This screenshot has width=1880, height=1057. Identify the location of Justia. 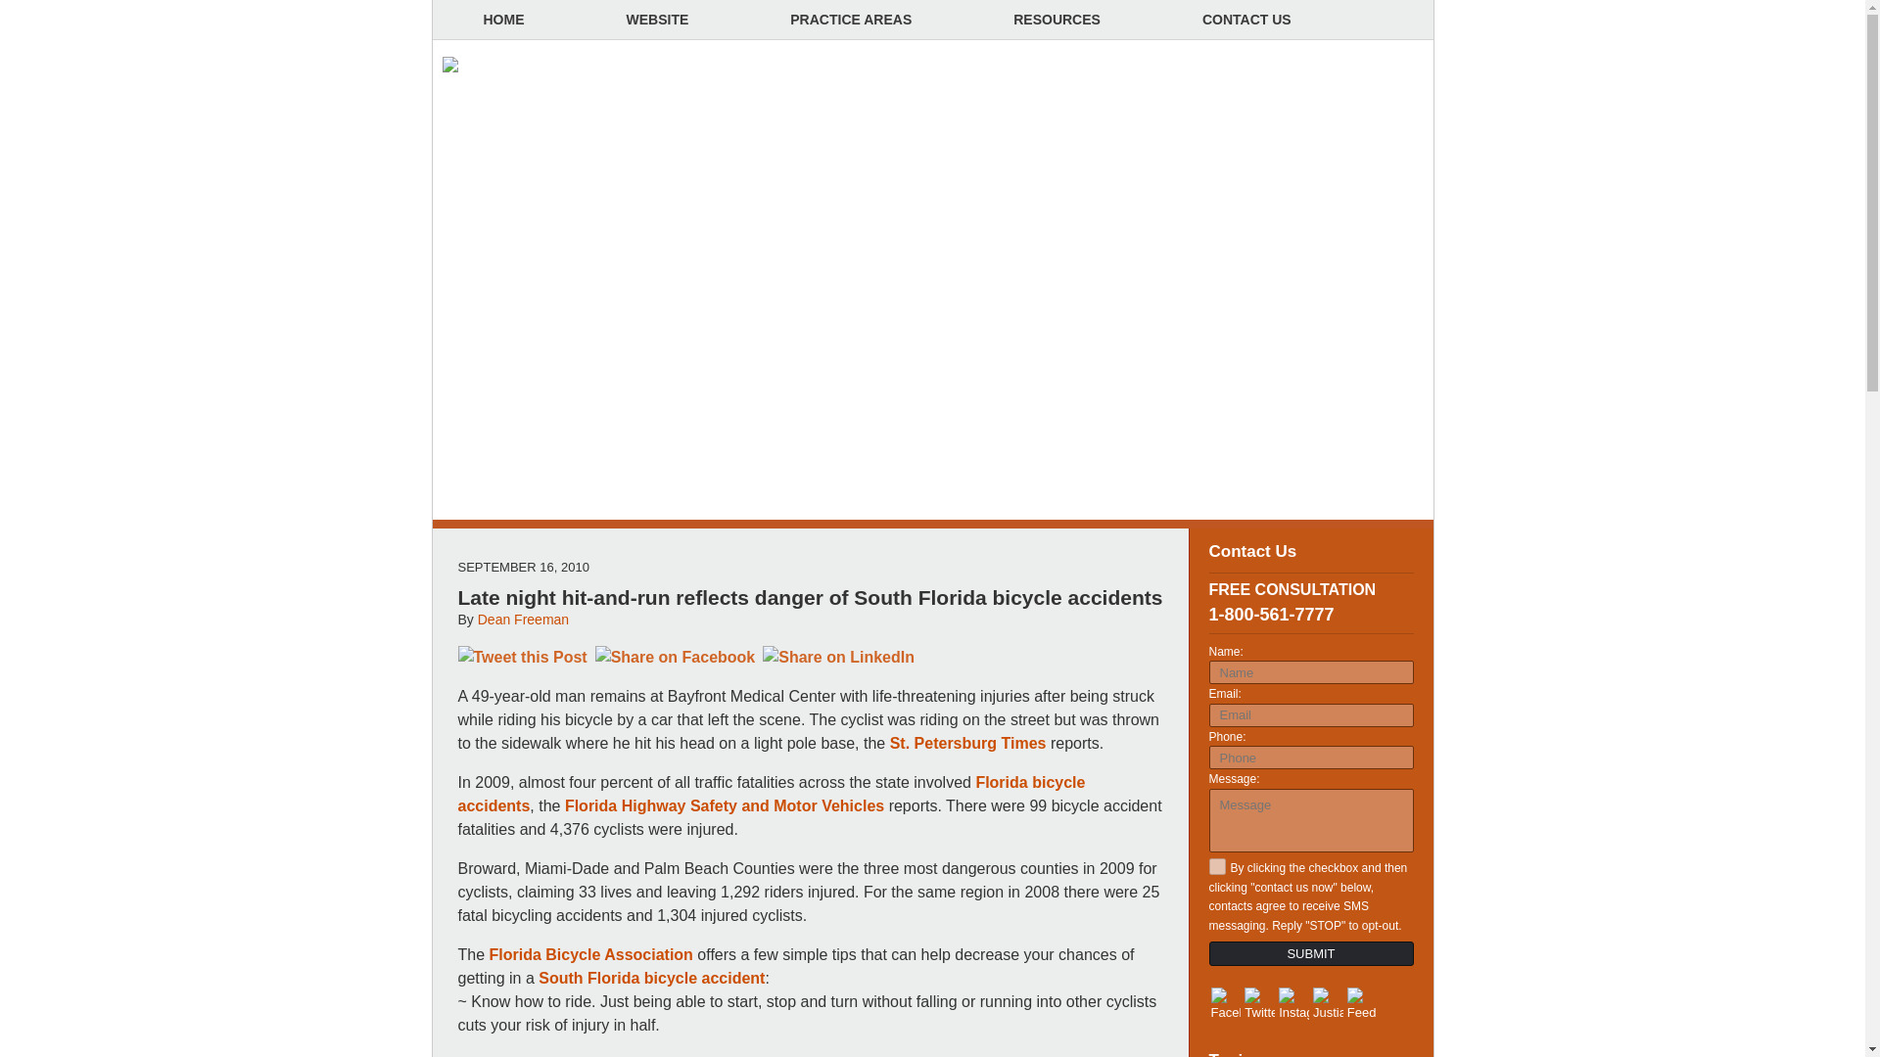
(1328, 1004).